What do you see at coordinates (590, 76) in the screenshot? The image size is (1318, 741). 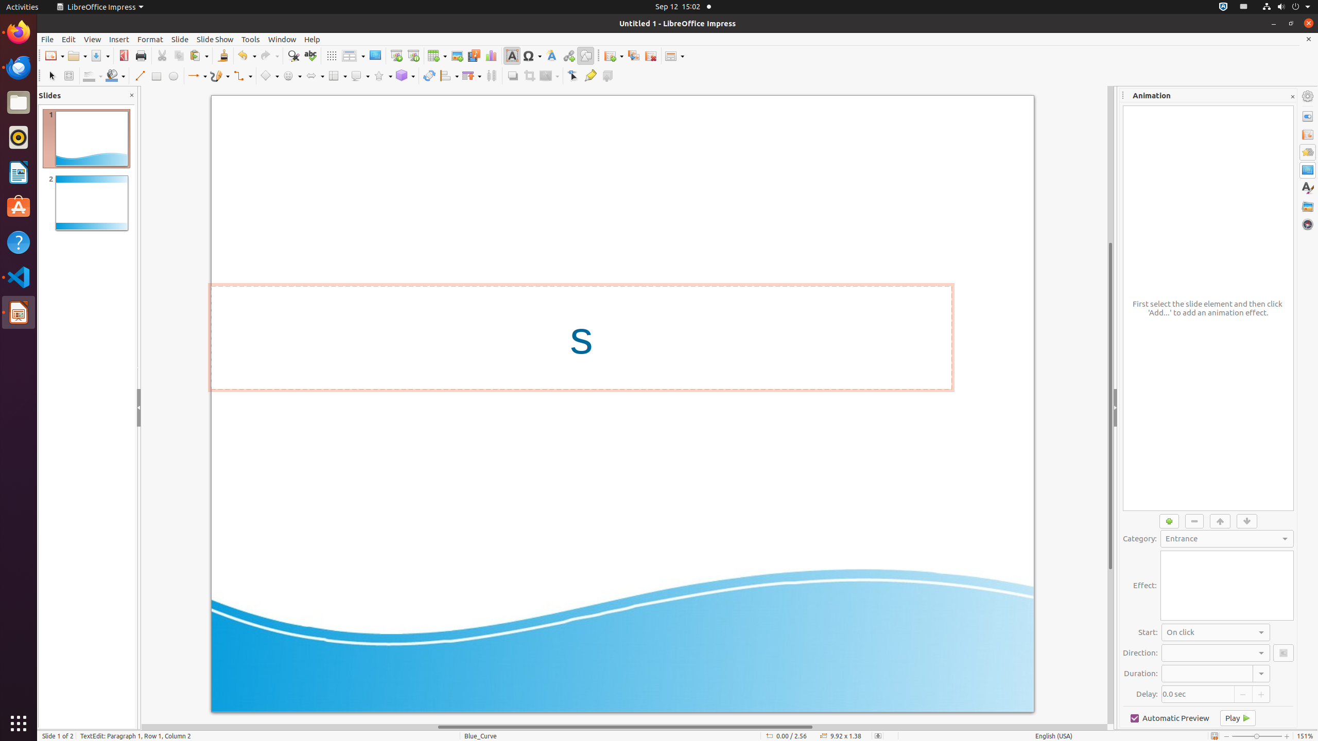 I see `Glue Points` at bounding box center [590, 76].